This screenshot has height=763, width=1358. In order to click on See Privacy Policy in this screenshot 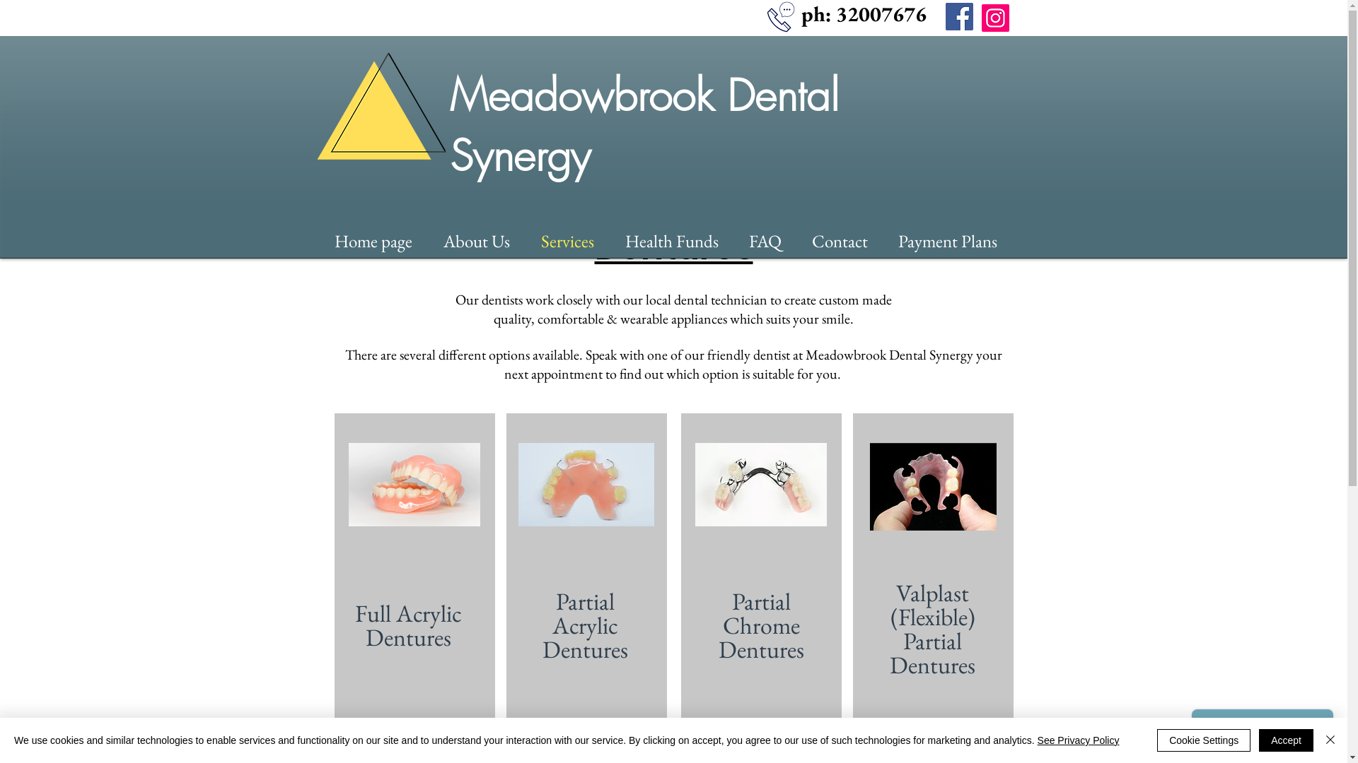, I will do `click(1079, 740)`.